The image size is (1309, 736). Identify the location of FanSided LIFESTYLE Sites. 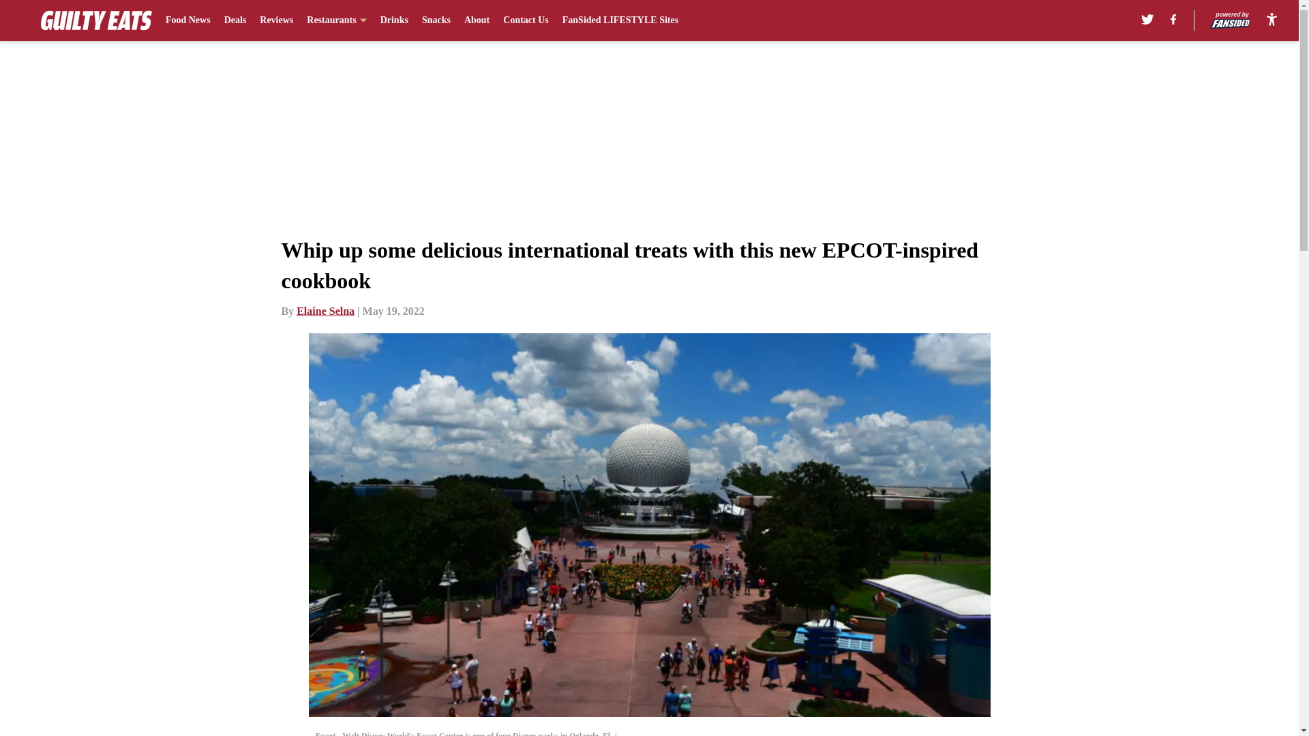
(620, 20).